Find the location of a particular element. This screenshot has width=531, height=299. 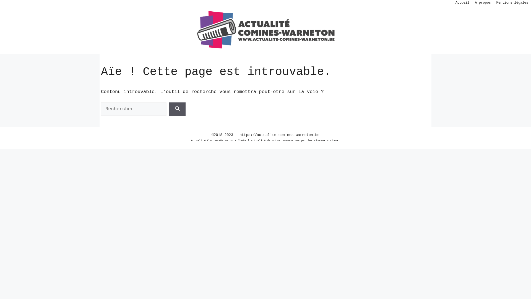

Accueil is located at coordinates (462, 3).